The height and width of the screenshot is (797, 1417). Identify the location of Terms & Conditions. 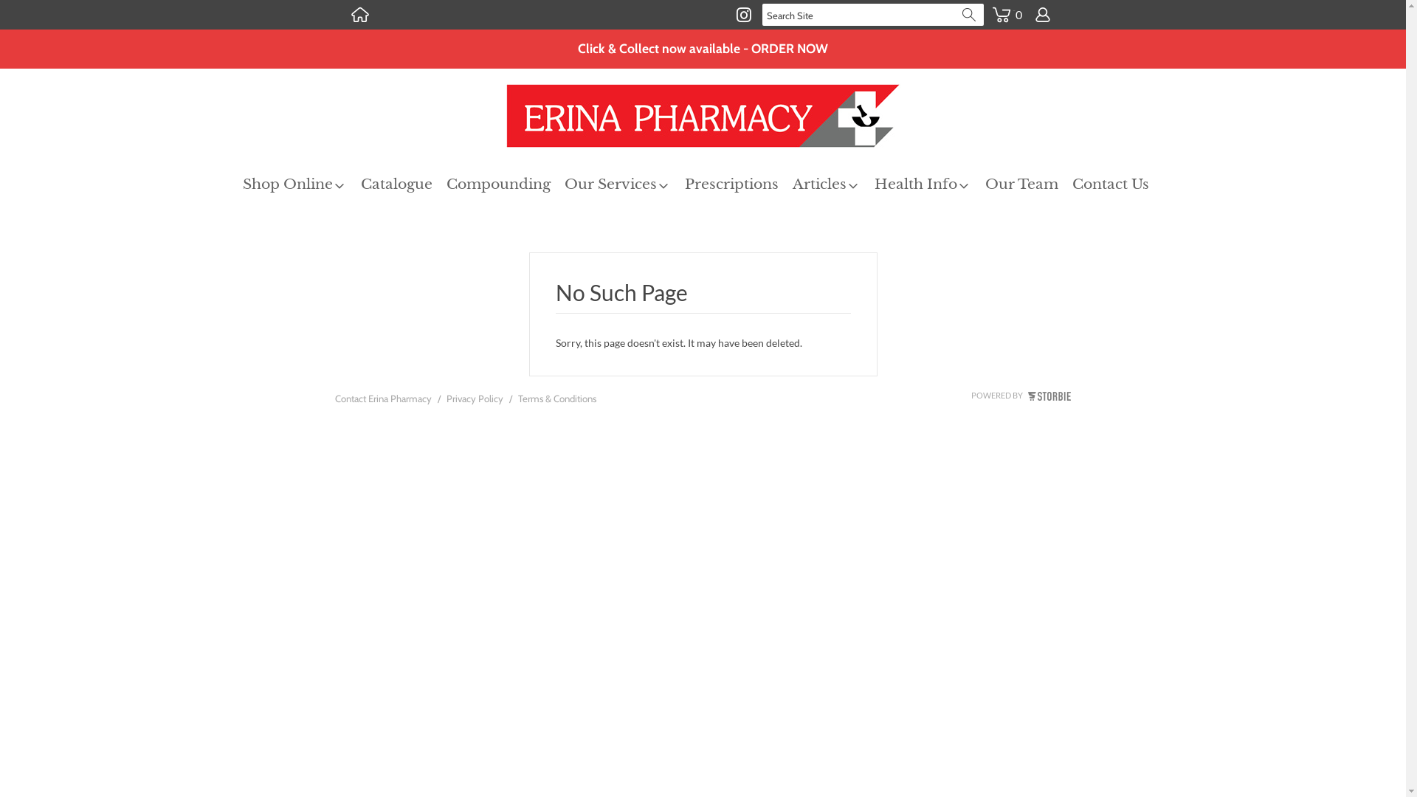
(557, 402).